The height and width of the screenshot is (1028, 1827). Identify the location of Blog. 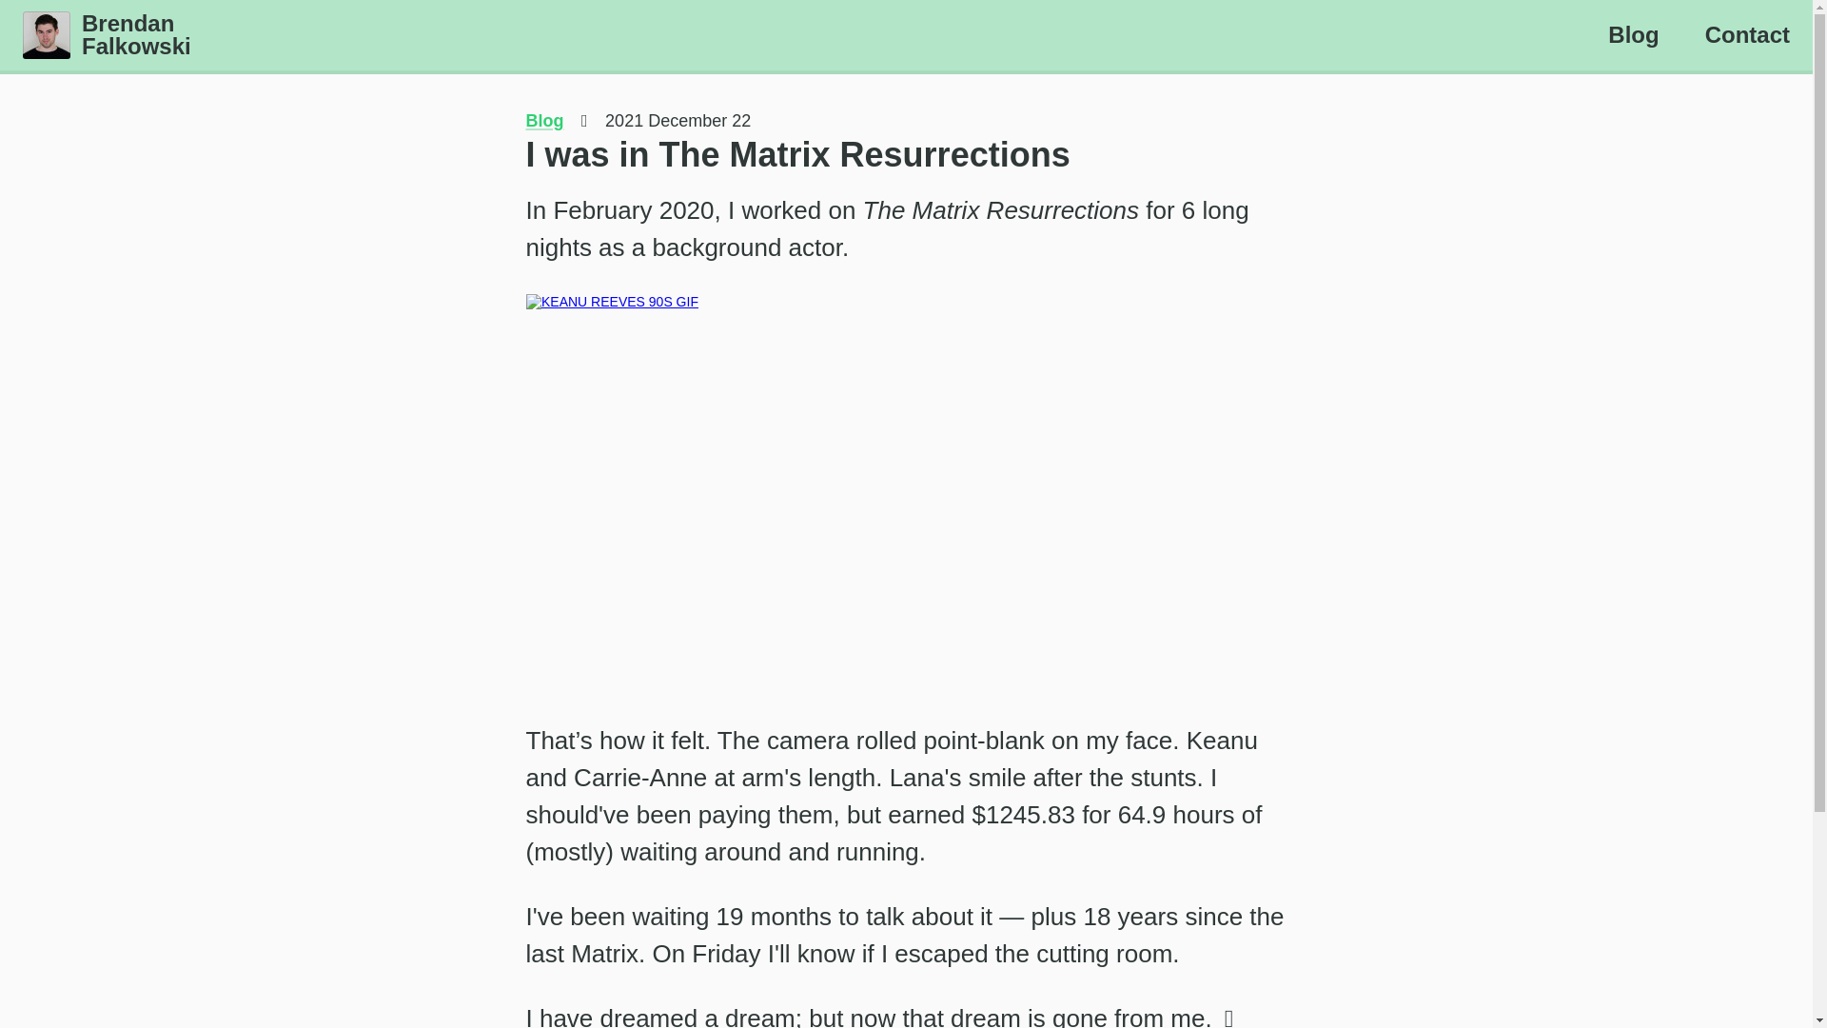
(544, 120).